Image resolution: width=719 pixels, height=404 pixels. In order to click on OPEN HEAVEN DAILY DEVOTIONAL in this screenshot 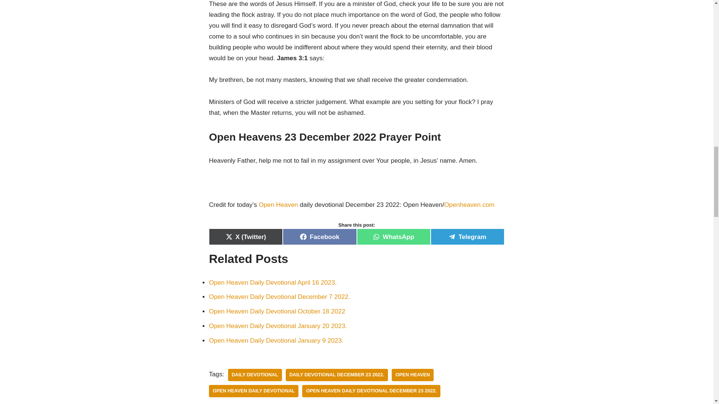, I will do `click(254, 391)`.